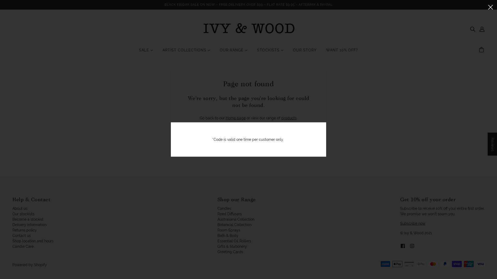 This screenshot has height=279, width=497. Describe the element at coordinates (30, 265) in the screenshot. I see `Powered by Shopify` at that location.